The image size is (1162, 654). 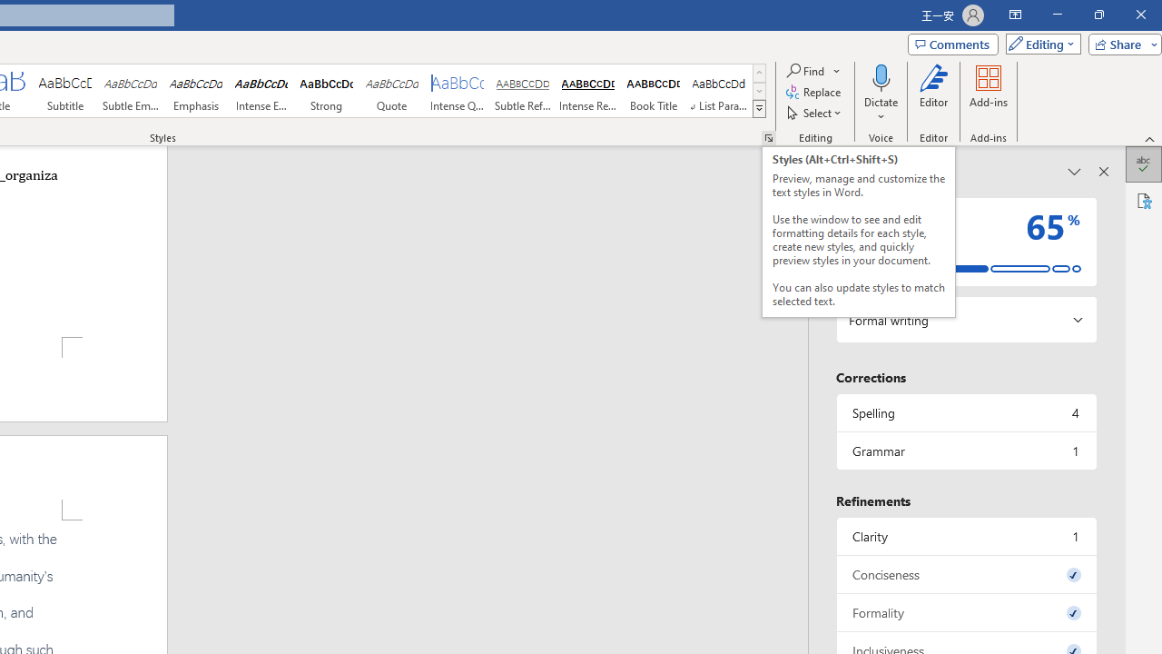 I want to click on Minimize, so click(x=1057, y=15).